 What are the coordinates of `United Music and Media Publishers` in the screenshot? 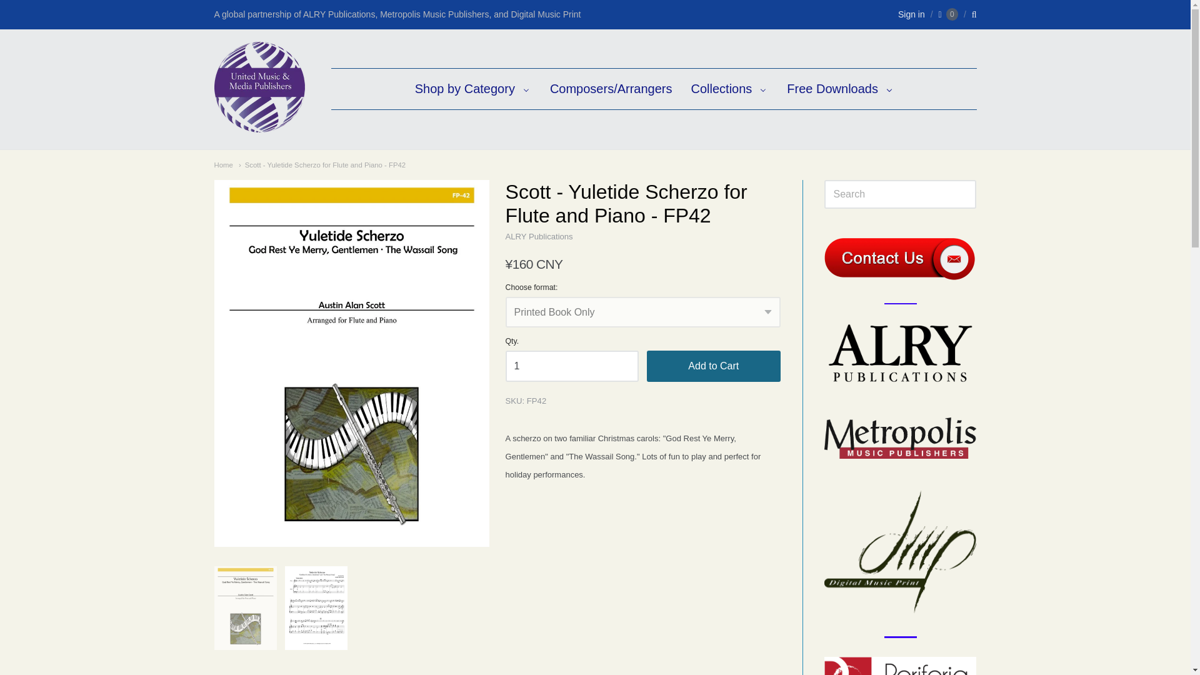 It's located at (259, 126).